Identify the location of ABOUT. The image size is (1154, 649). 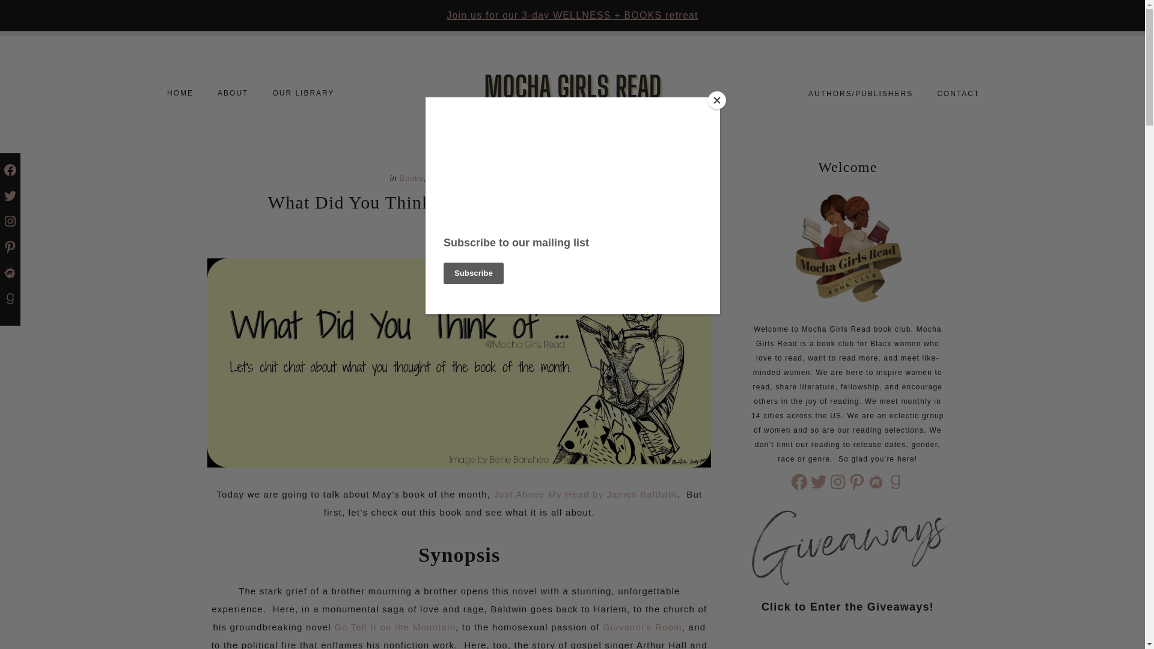
(233, 94).